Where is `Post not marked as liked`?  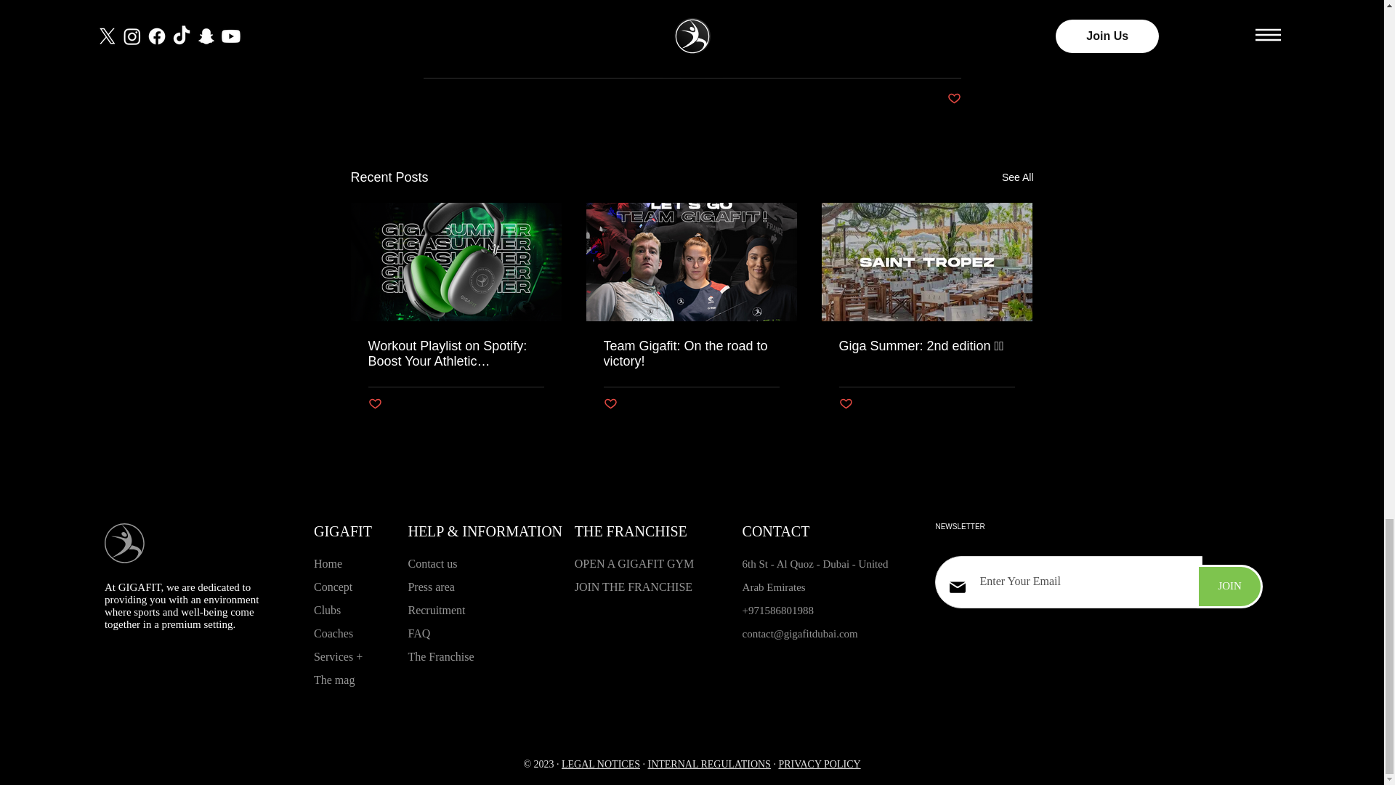
Post not marked as liked is located at coordinates (845, 404).